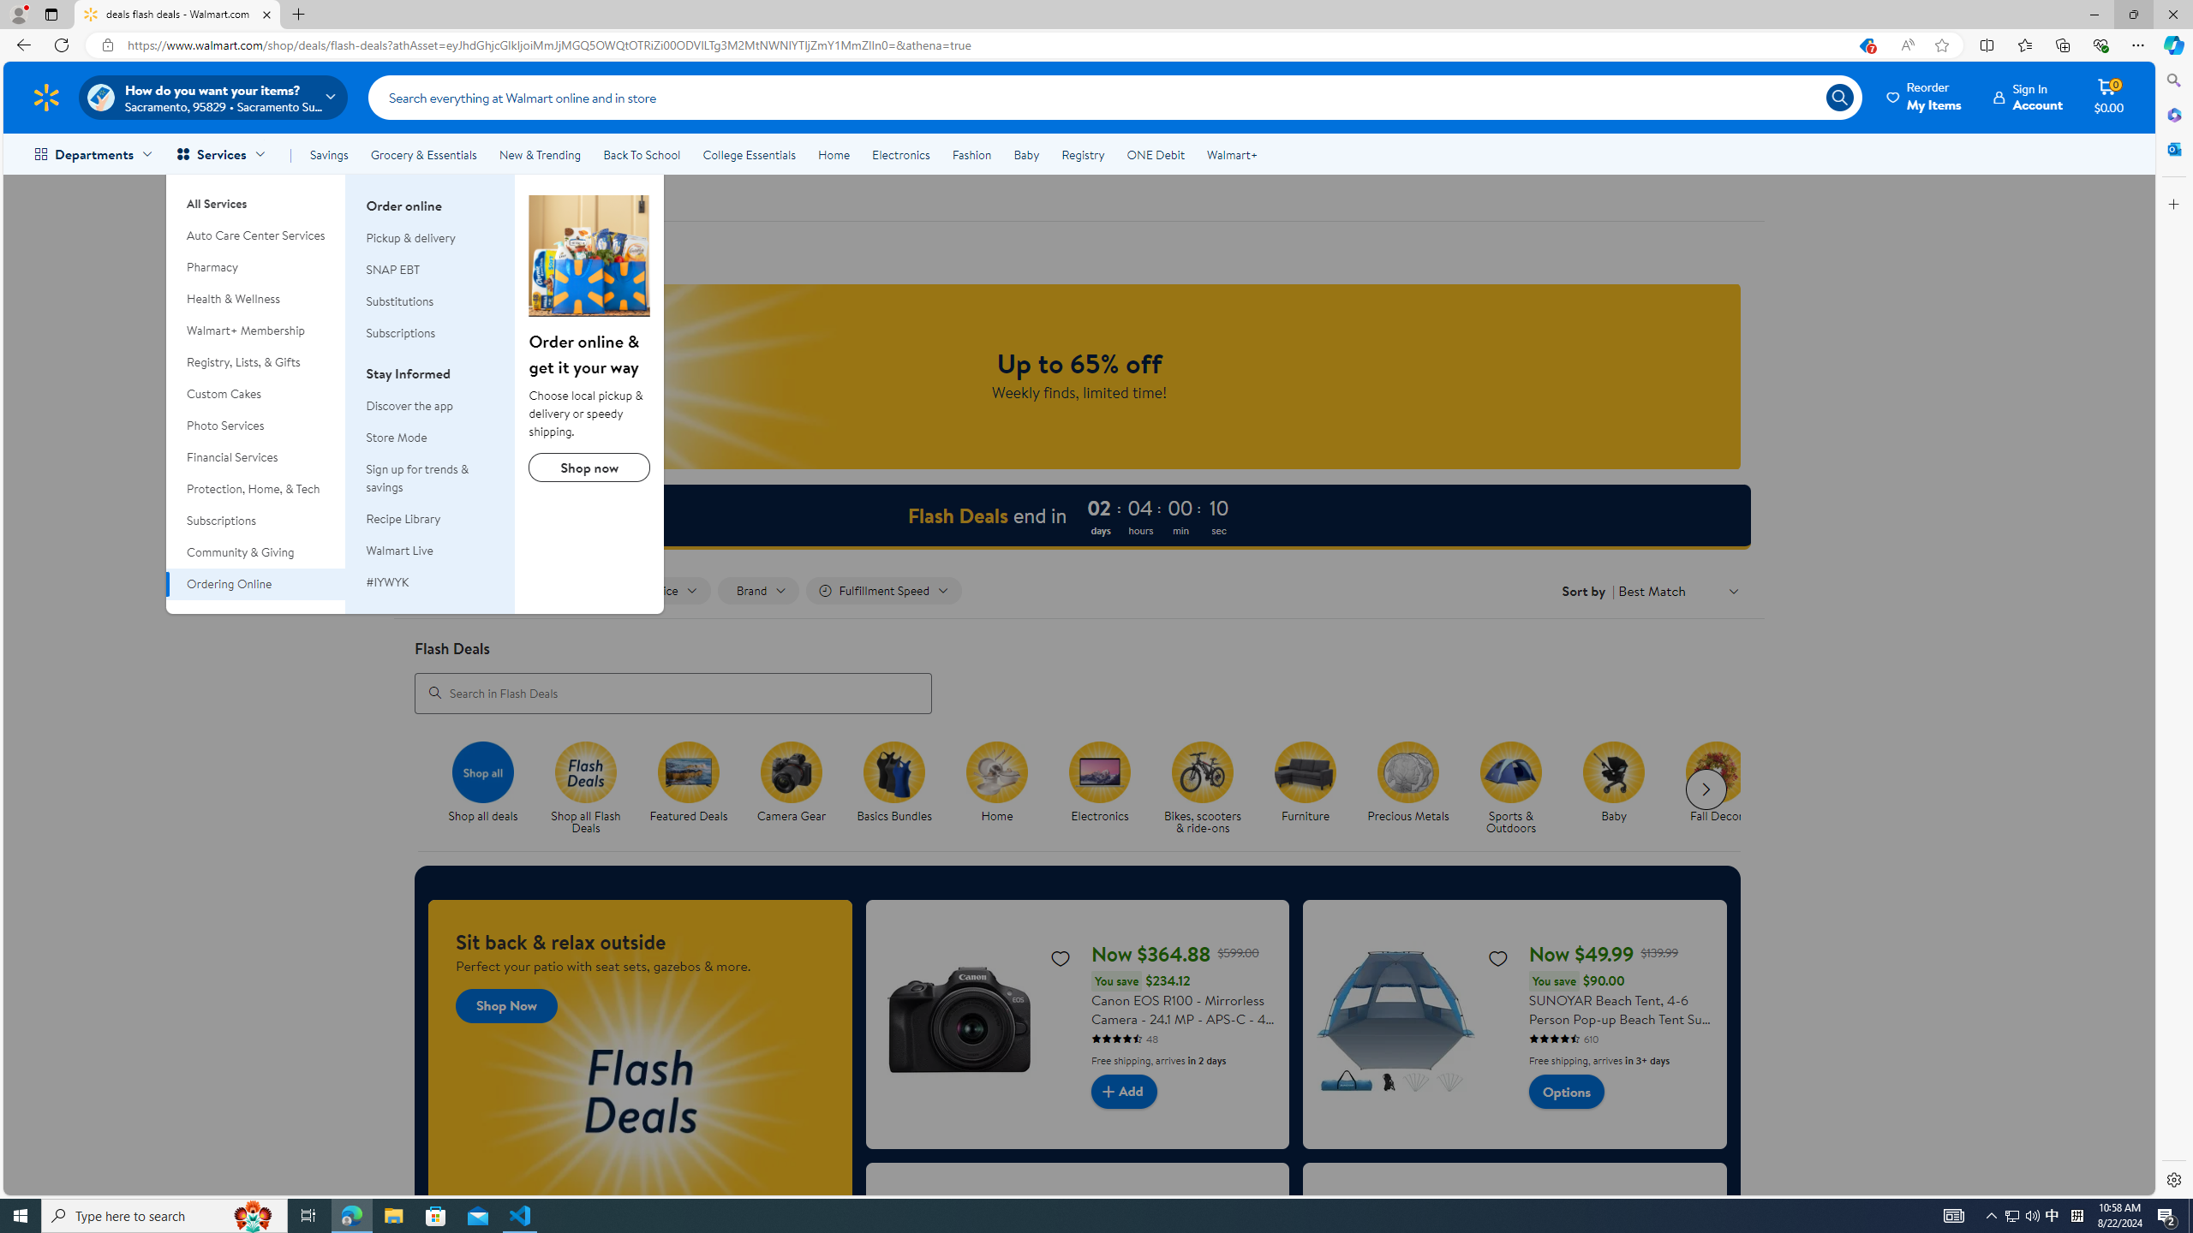 The width and height of the screenshot is (2193, 1233). I want to click on Back To School, so click(641, 154).